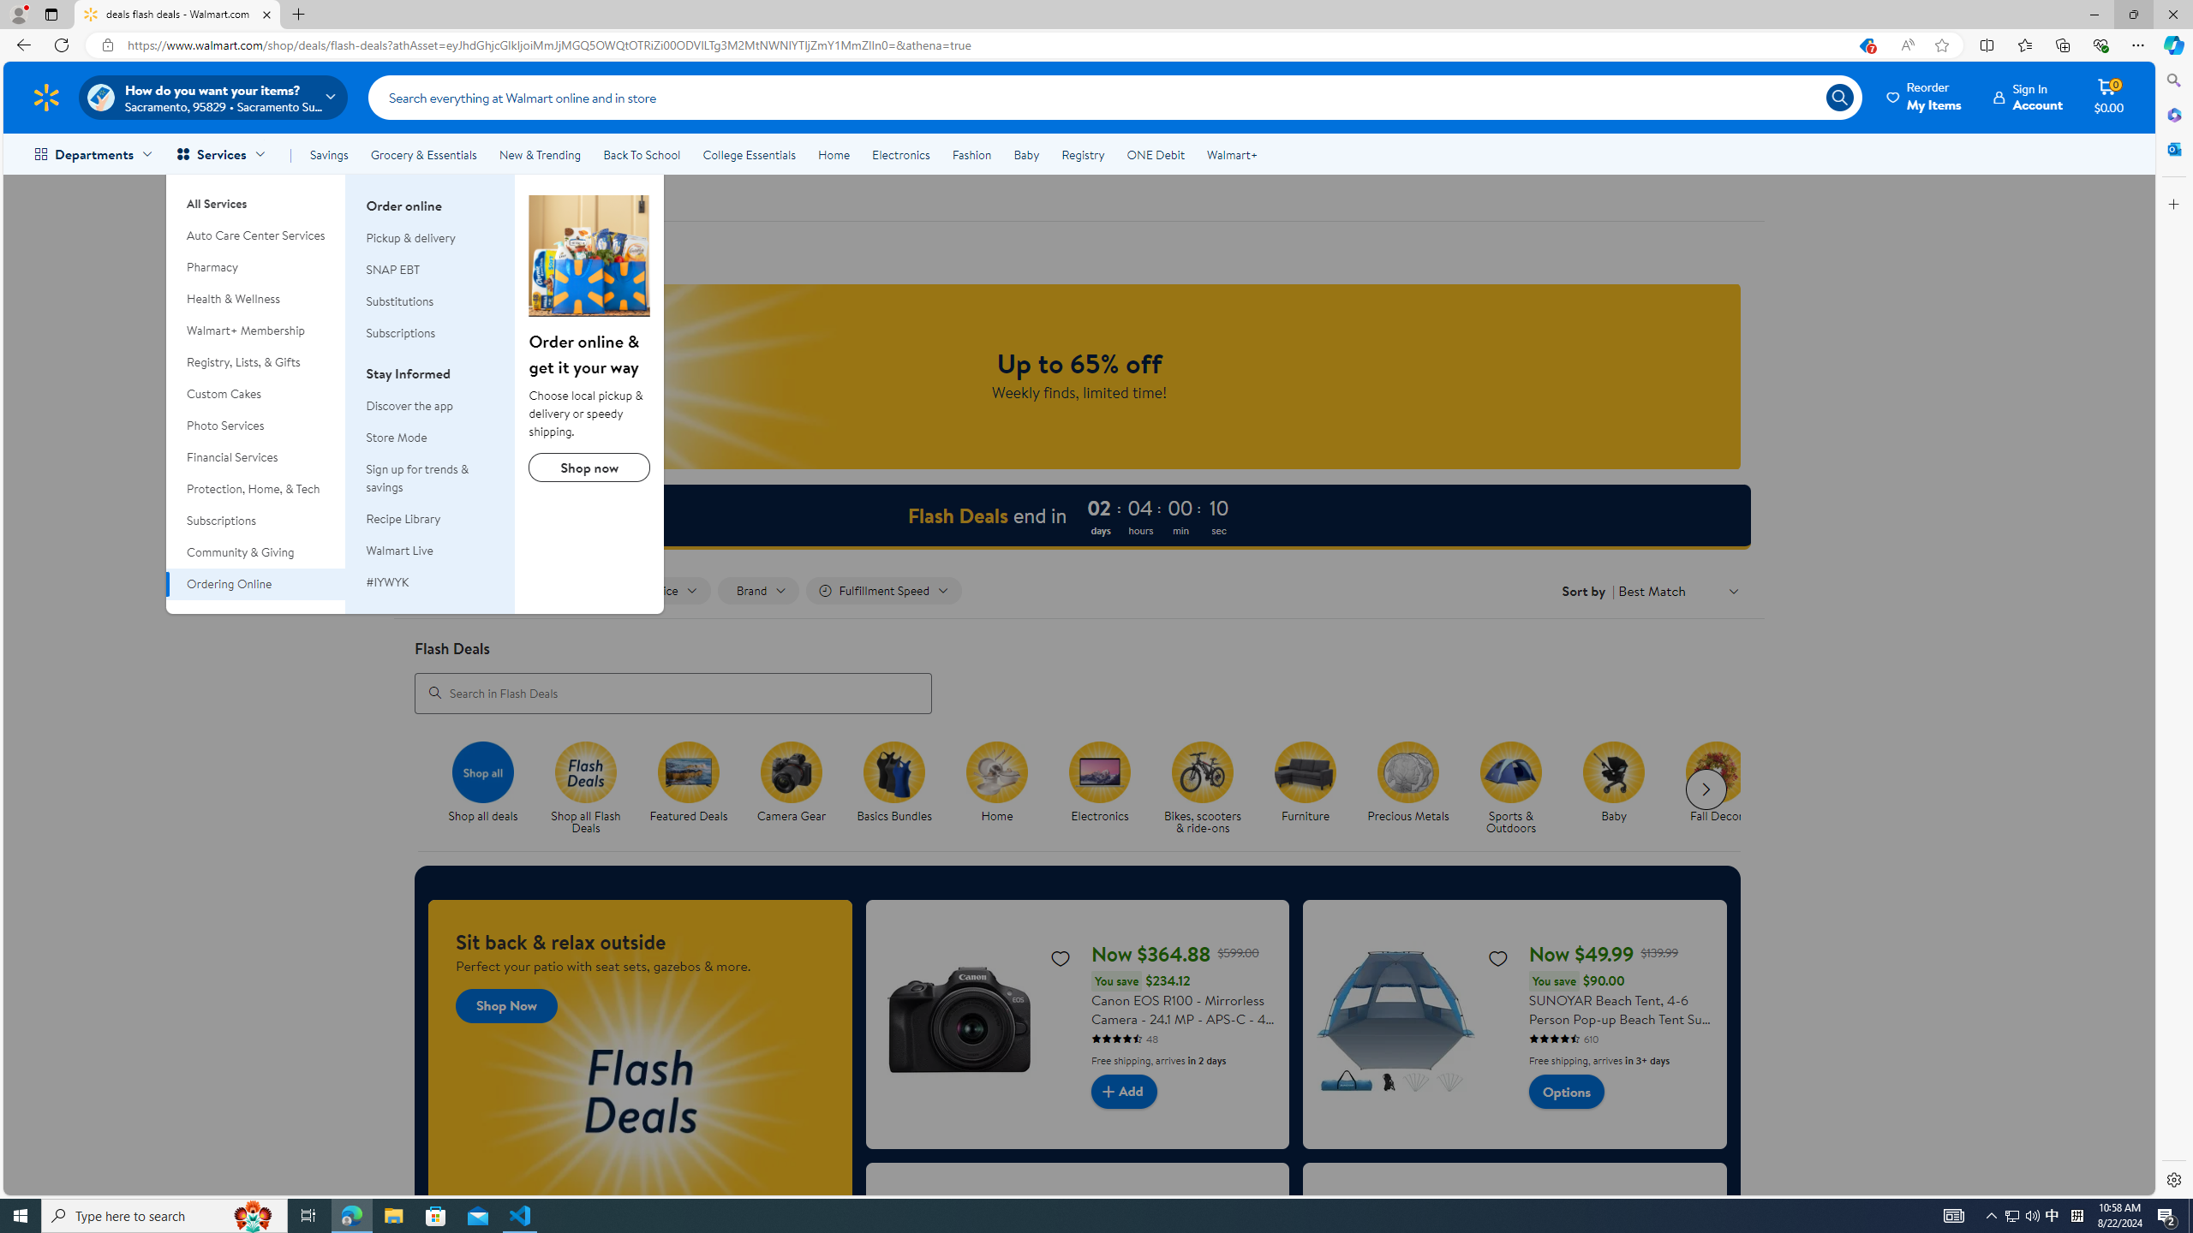 The width and height of the screenshot is (2193, 1233). I want to click on Back To School, so click(641, 154).